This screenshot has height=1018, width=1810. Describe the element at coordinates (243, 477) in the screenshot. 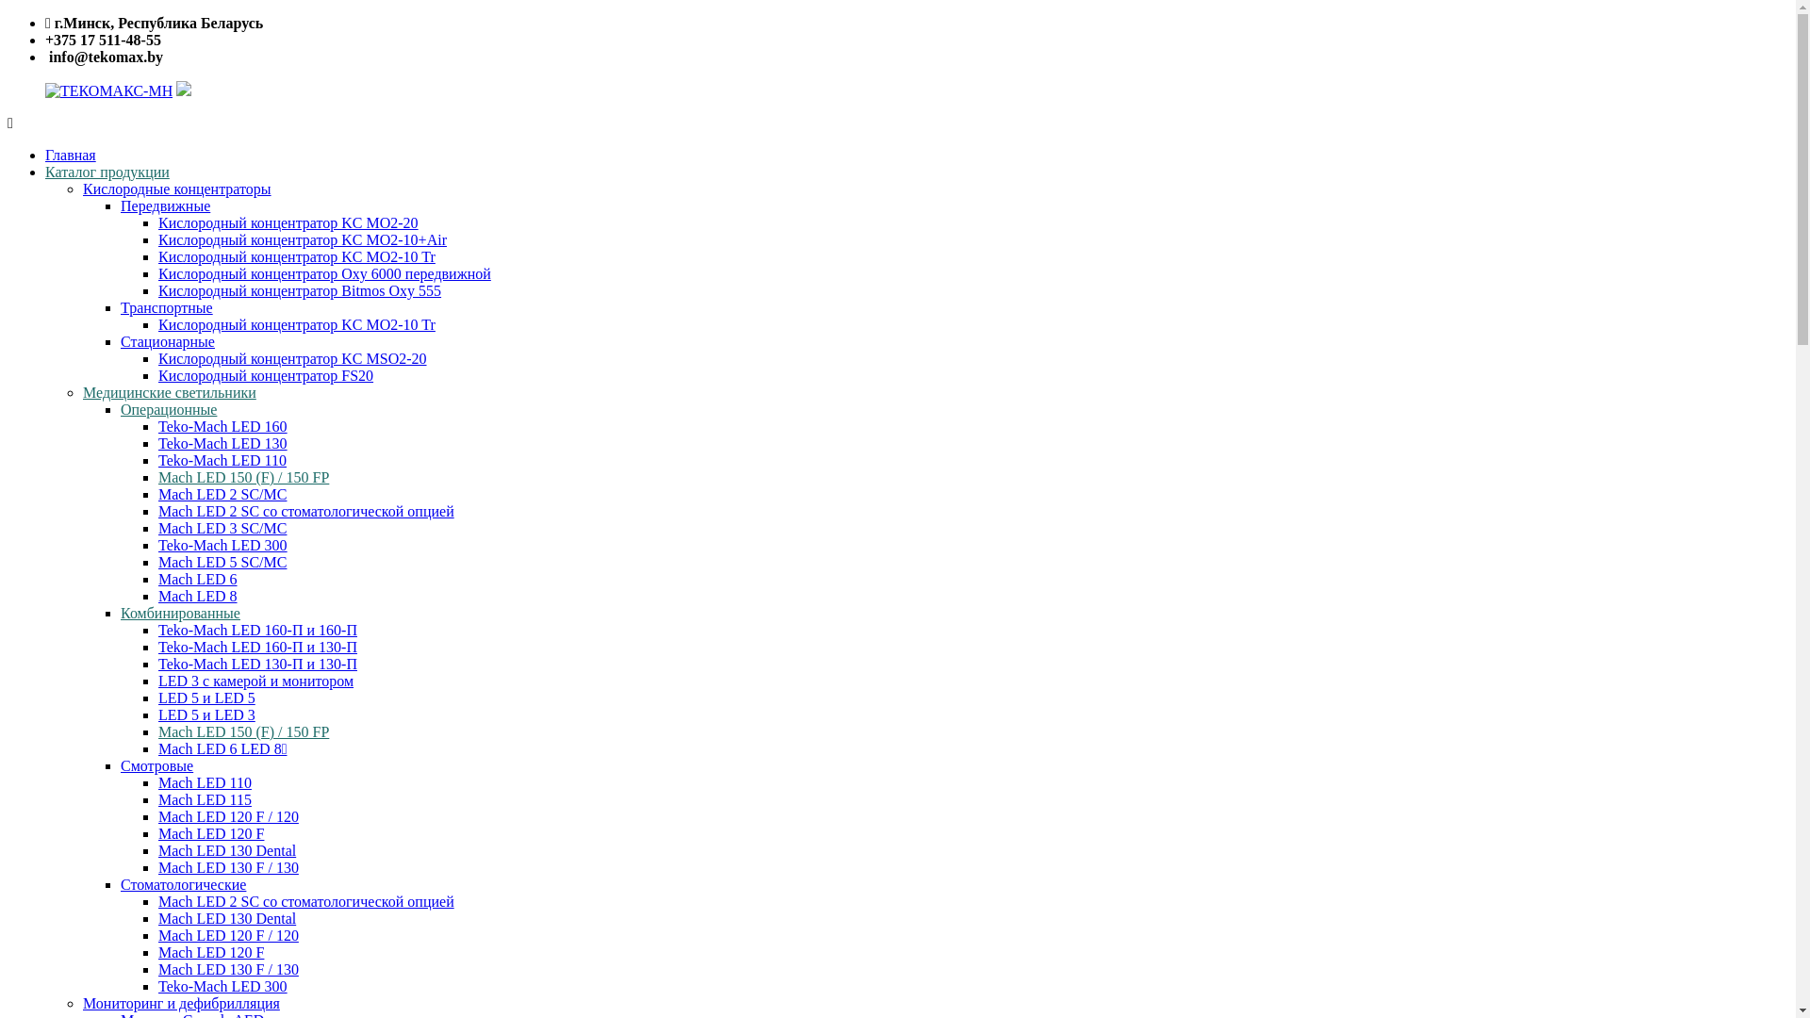

I see `Mach LED 150 (F) / 150 FP` at that location.